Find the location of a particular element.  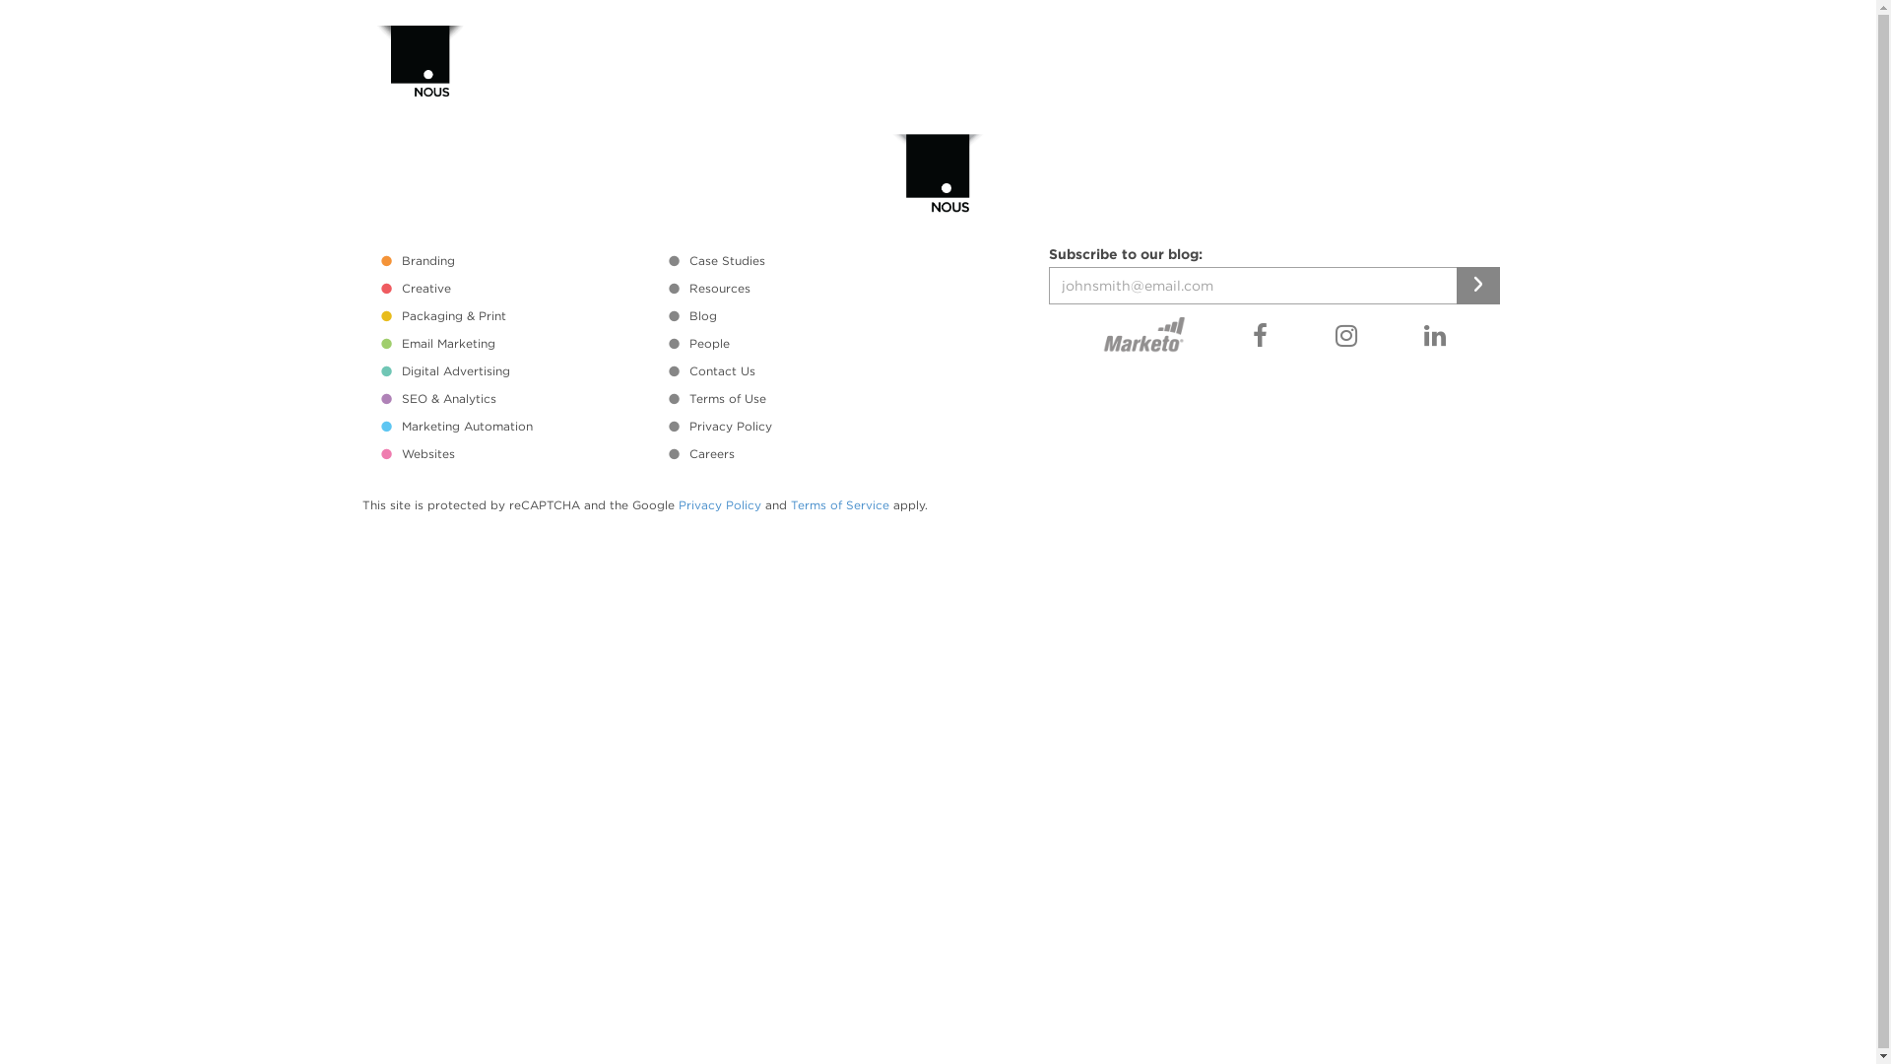

Creative is located at coordinates (519, 288).